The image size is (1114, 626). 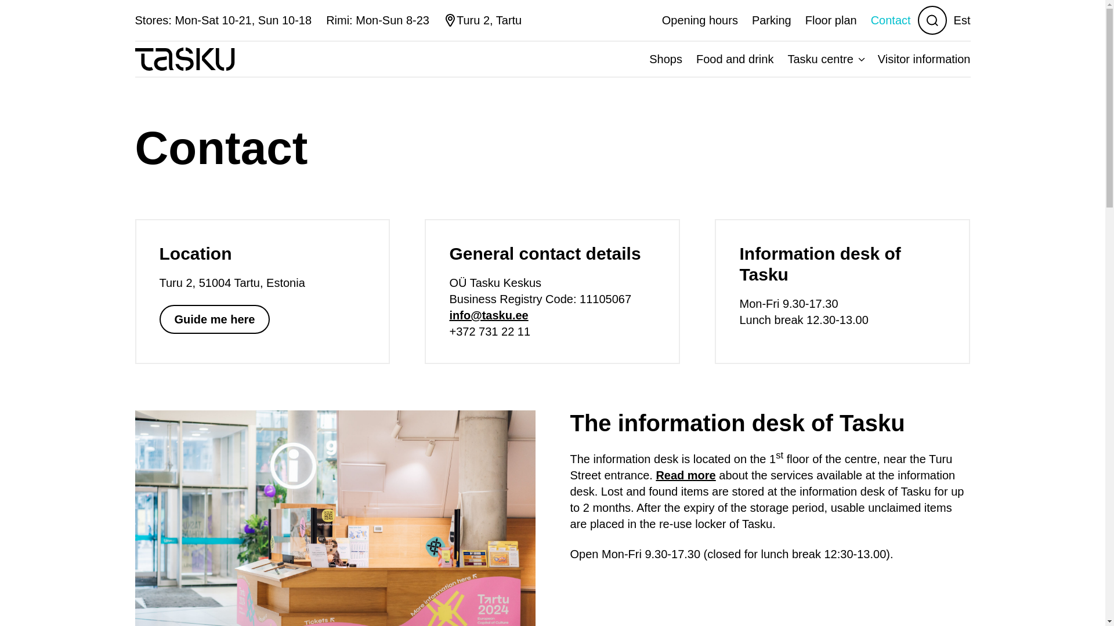 I want to click on Floor plan, so click(x=831, y=20).